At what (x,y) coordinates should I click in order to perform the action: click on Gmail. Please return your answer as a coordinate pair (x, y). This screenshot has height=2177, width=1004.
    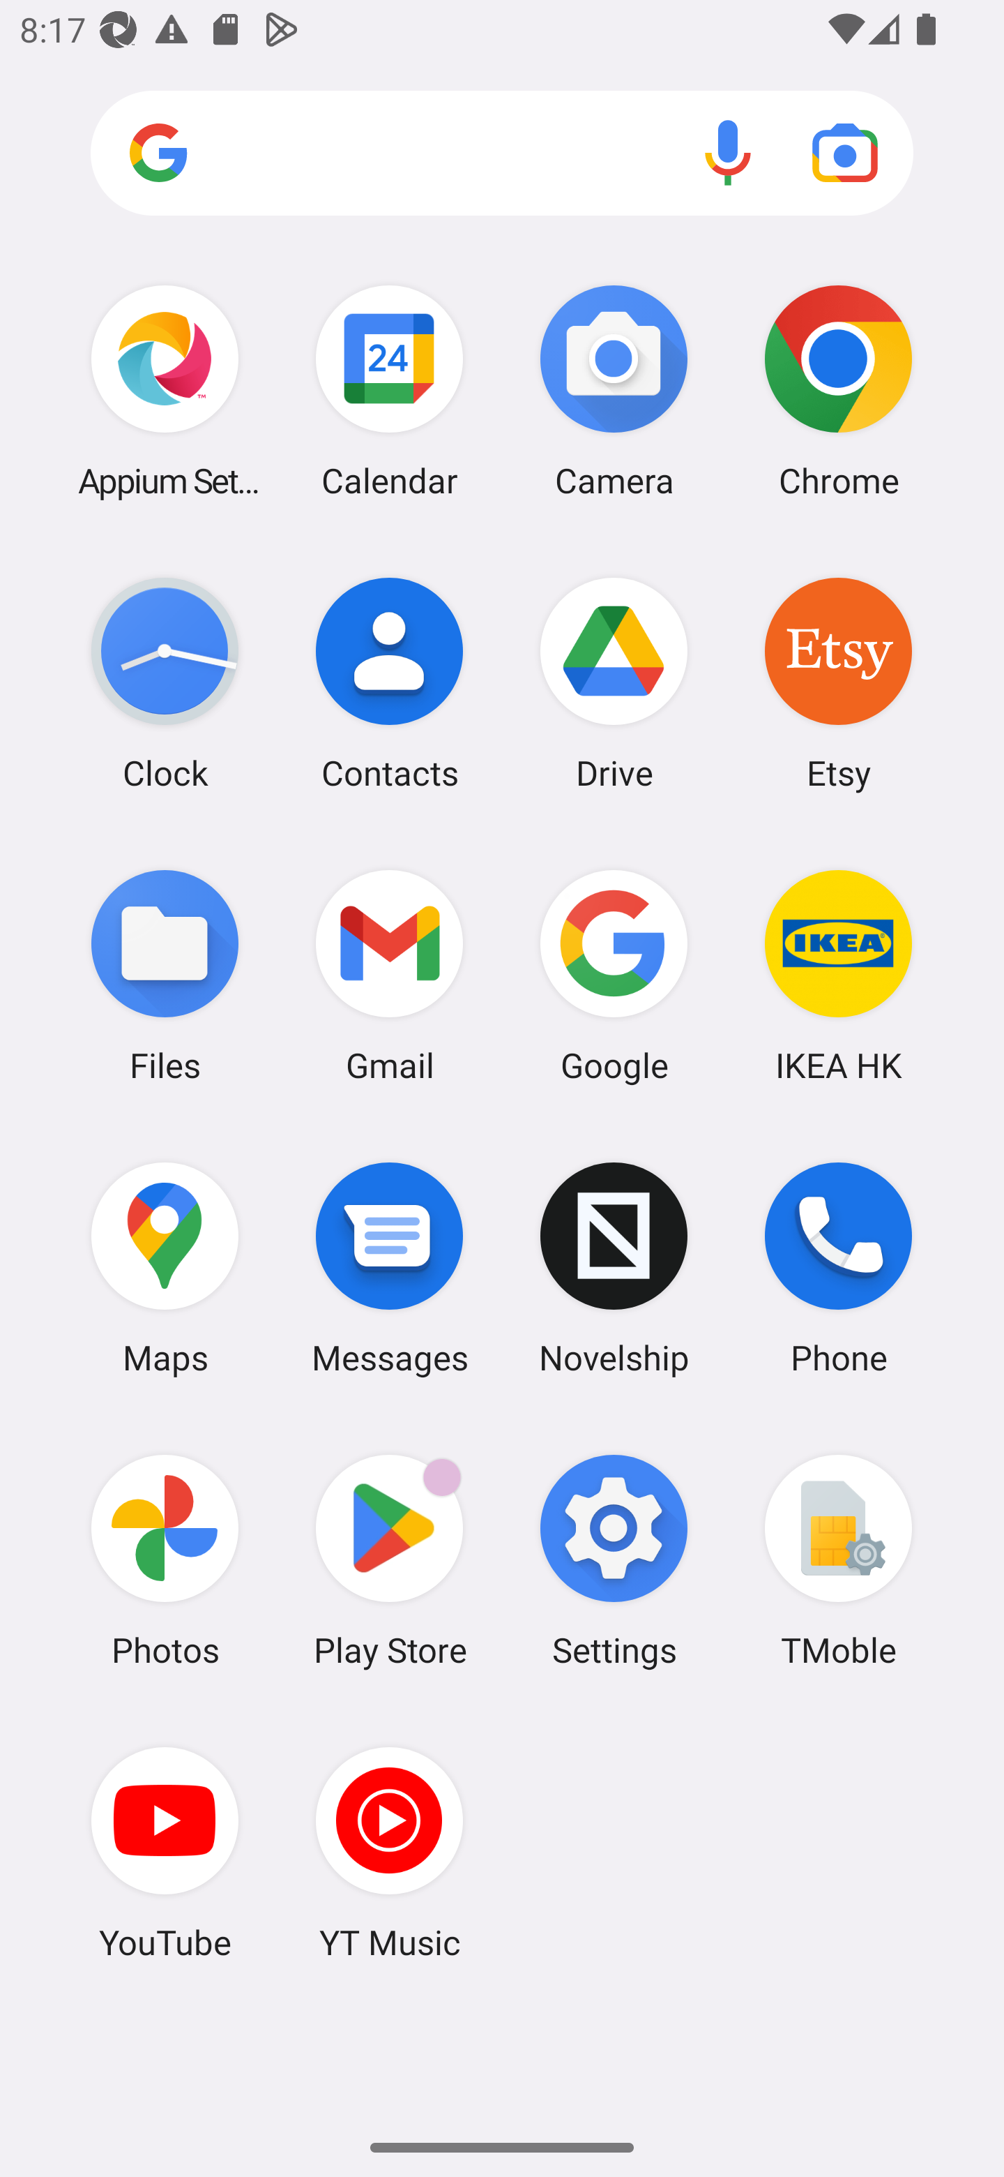
    Looking at the image, I should click on (389, 975).